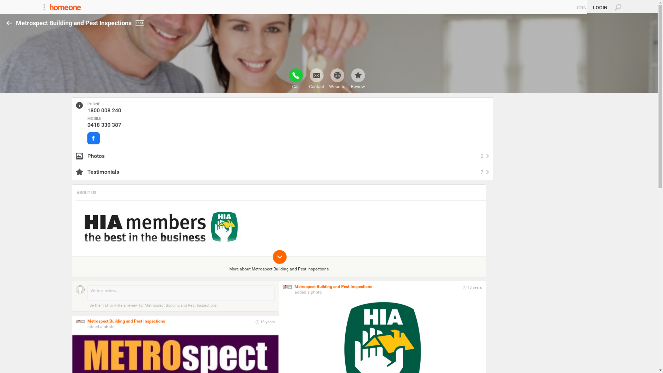 This screenshot has height=373, width=663. I want to click on 0418 330 387, so click(104, 125).